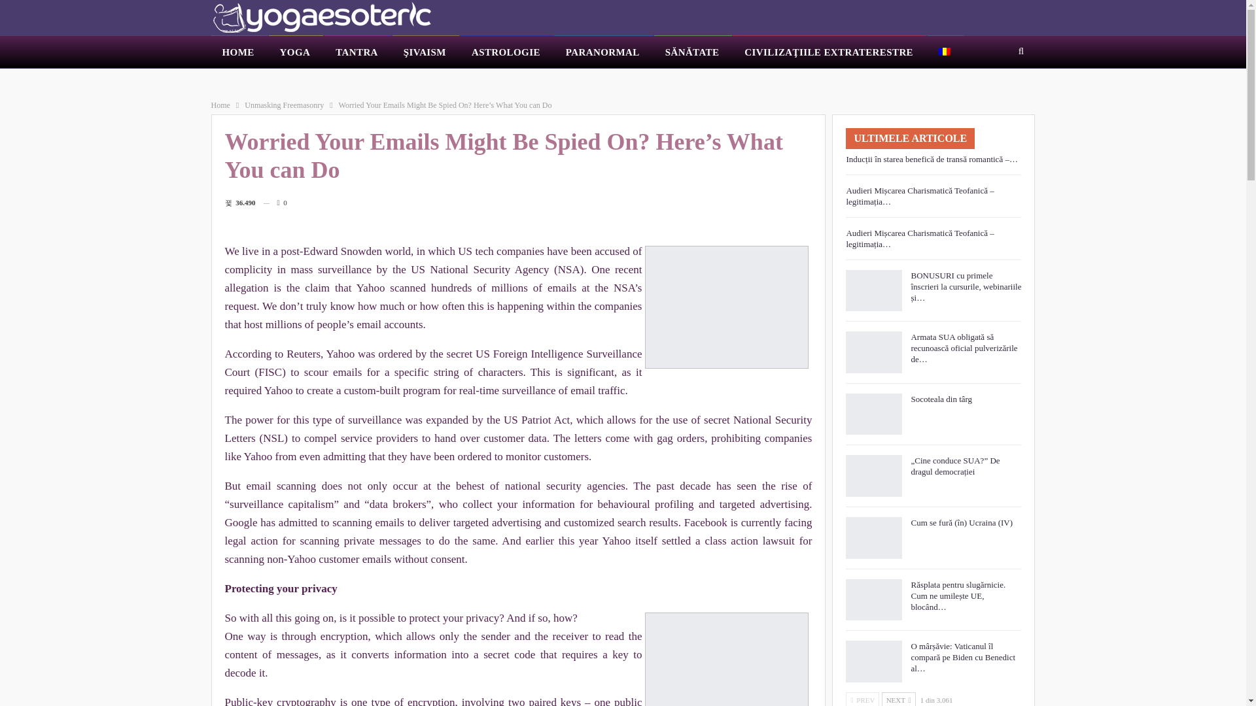 The width and height of the screenshot is (1256, 706). I want to click on DEMASCAREA MASONERIEI, so click(345, 80).